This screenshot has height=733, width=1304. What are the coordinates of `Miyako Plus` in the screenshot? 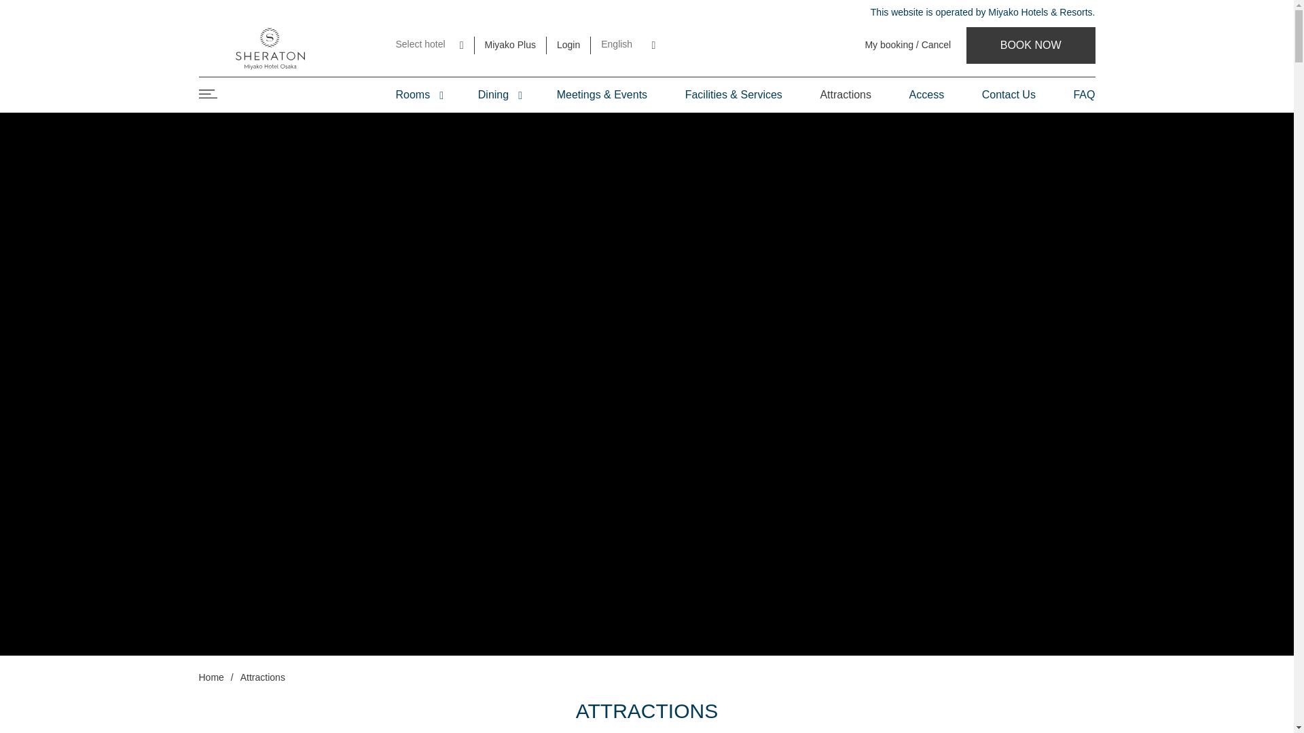 It's located at (510, 45).